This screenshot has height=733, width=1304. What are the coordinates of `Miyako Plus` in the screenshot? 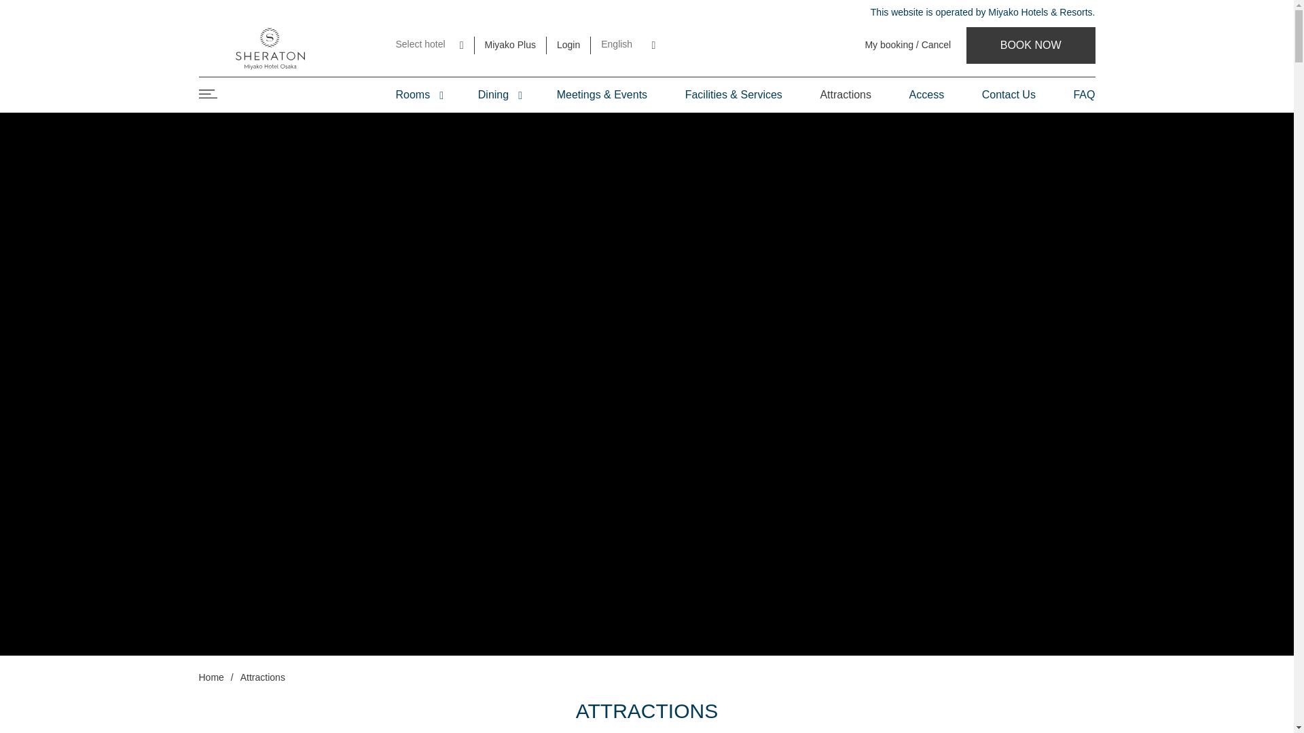 It's located at (510, 45).